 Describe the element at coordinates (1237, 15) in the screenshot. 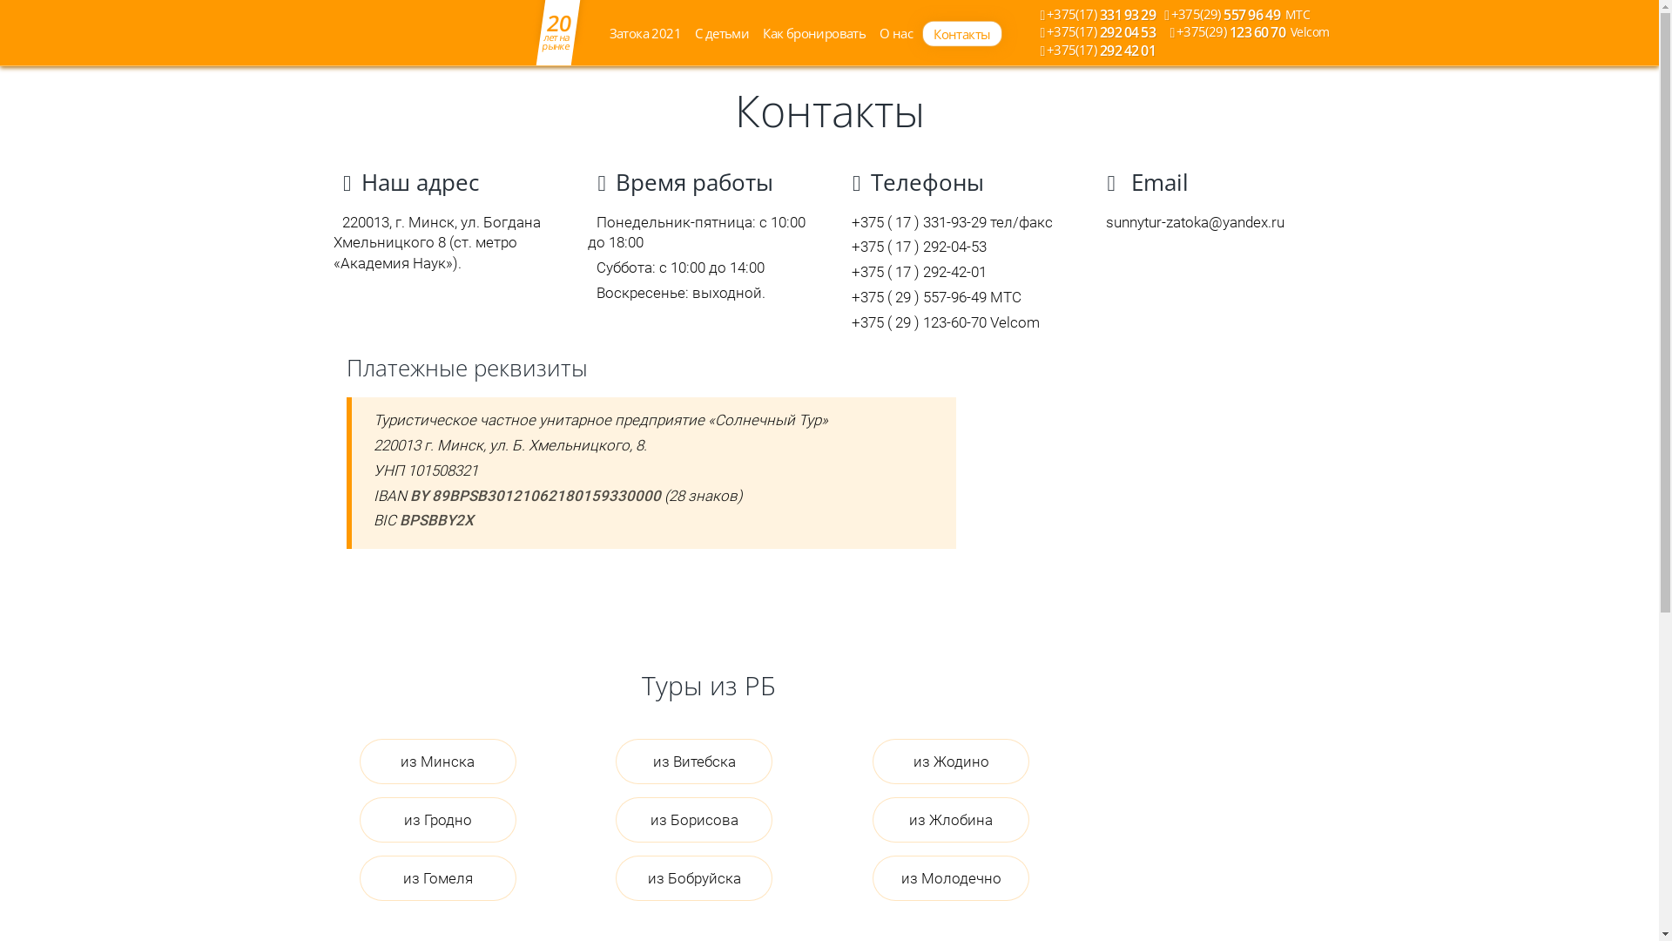

I see `+375(29) 557 96 49` at that location.